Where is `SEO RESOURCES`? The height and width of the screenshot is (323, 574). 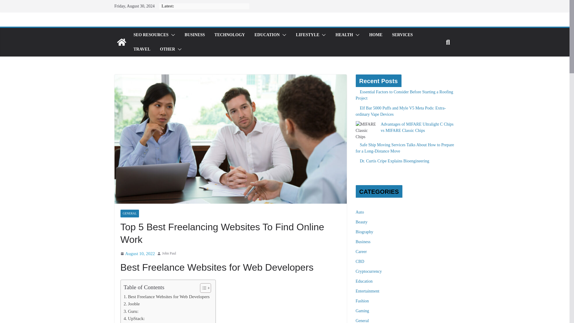 SEO RESOURCES is located at coordinates (151, 35).